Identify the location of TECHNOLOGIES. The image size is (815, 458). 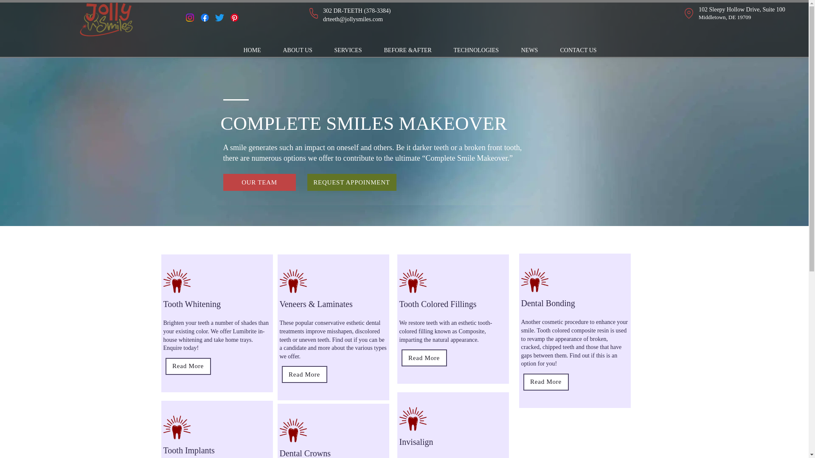
(481, 50).